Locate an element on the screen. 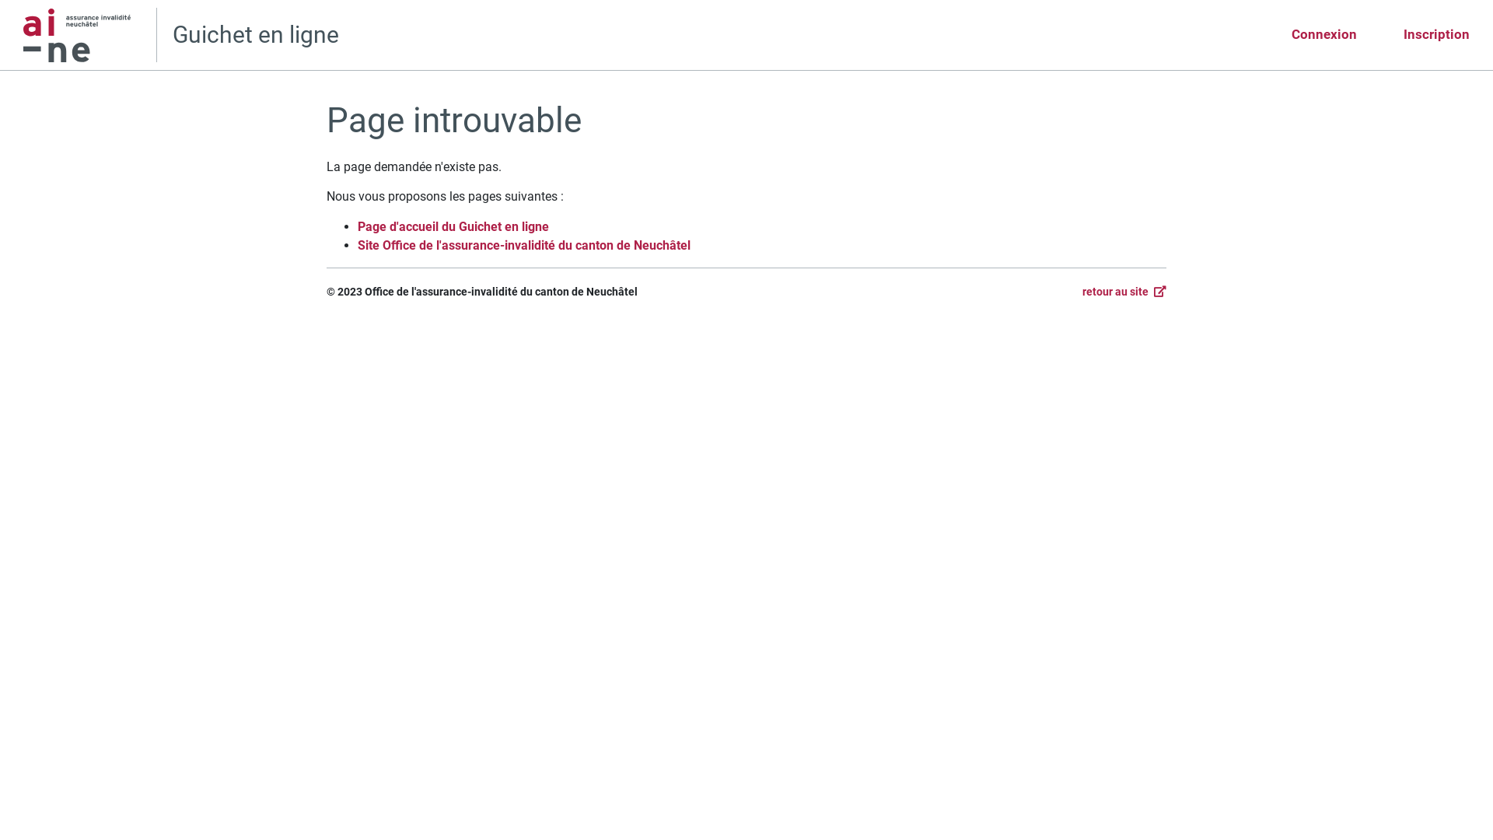 The height and width of the screenshot is (840, 1493). Page d'accueil du Guichet en ligne is located at coordinates (453, 227).